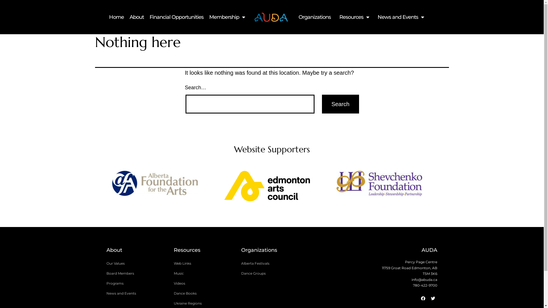 This screenshot has height=308, width=548. Describe the element at coordinates (340, 104) in the screenshot. I see `Search` at that location.